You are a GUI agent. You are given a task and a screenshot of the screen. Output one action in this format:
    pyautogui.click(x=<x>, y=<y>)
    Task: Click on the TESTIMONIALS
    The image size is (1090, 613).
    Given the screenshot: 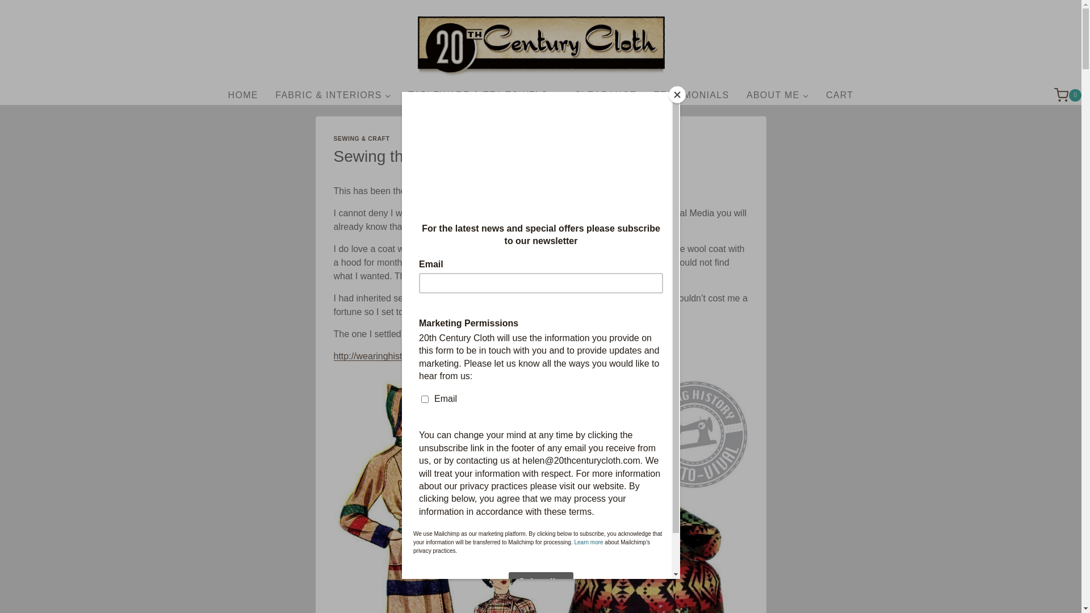 What is the action you would take?
    pyautogui.click(x=691, y=95)
    